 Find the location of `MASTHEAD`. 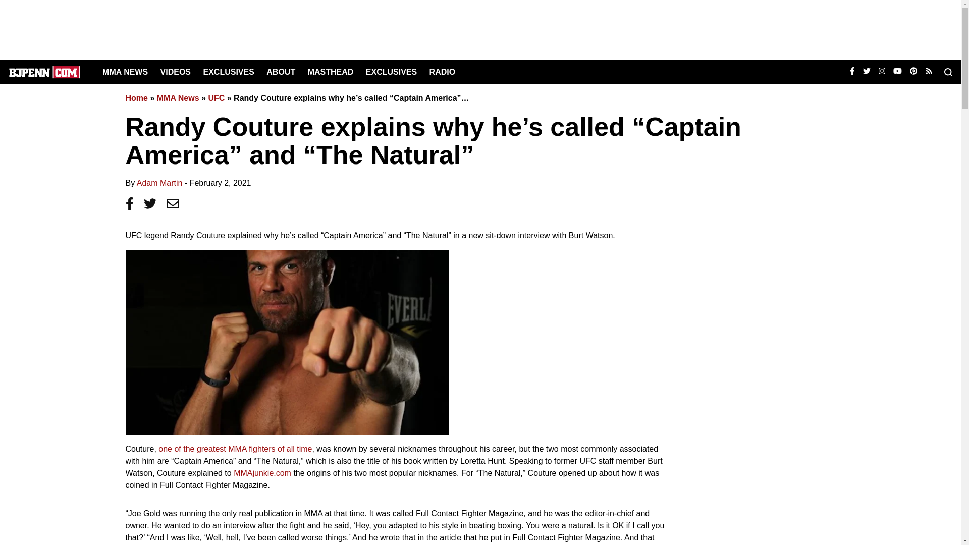

MASTHEAD is located at coordinates (331, 72).